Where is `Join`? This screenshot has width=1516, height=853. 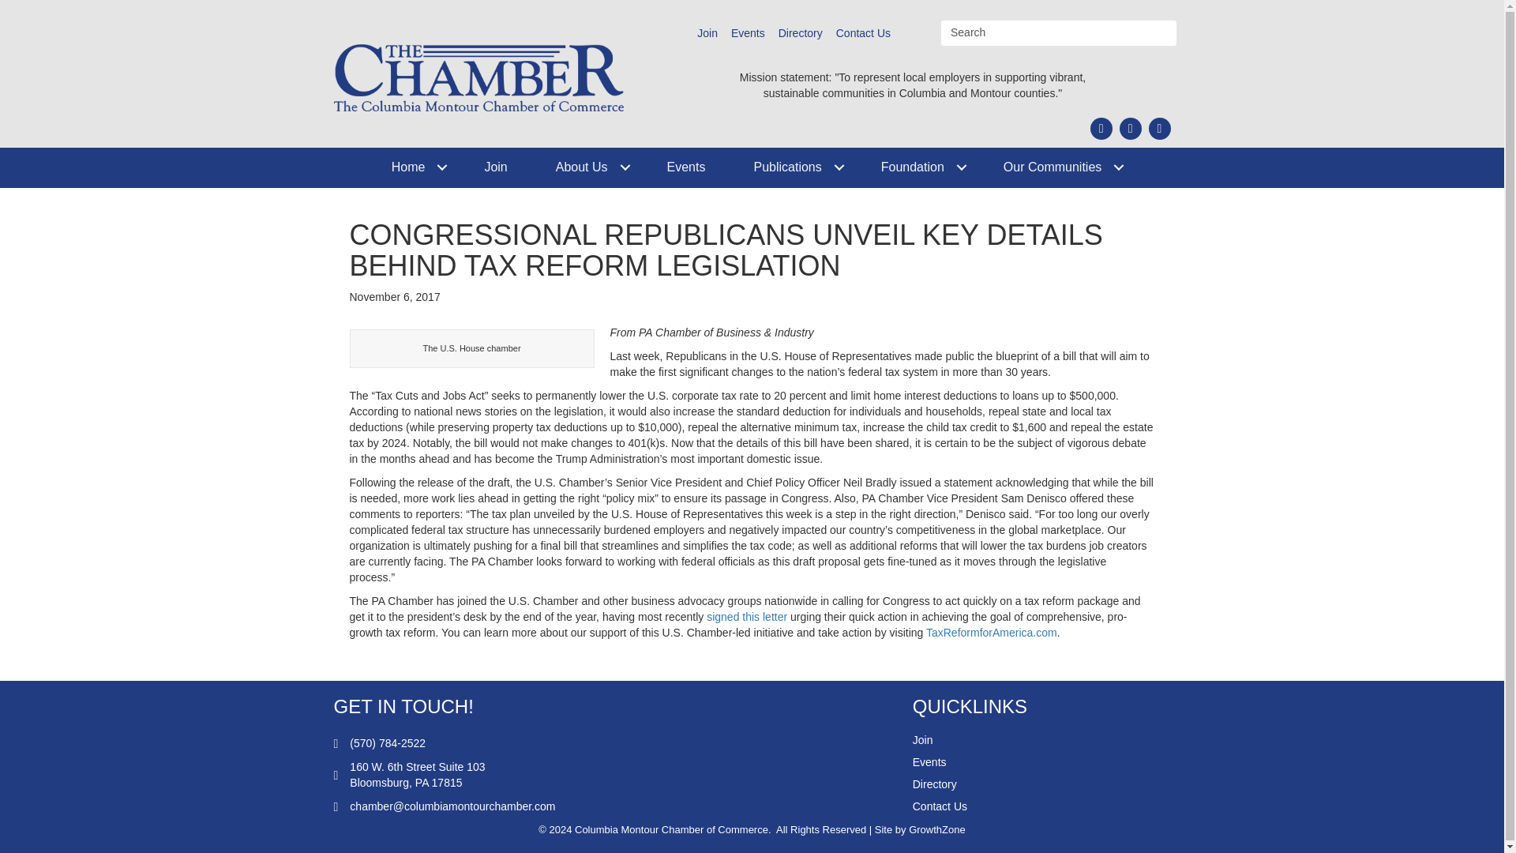
Join is located at coordinates (707, 33).